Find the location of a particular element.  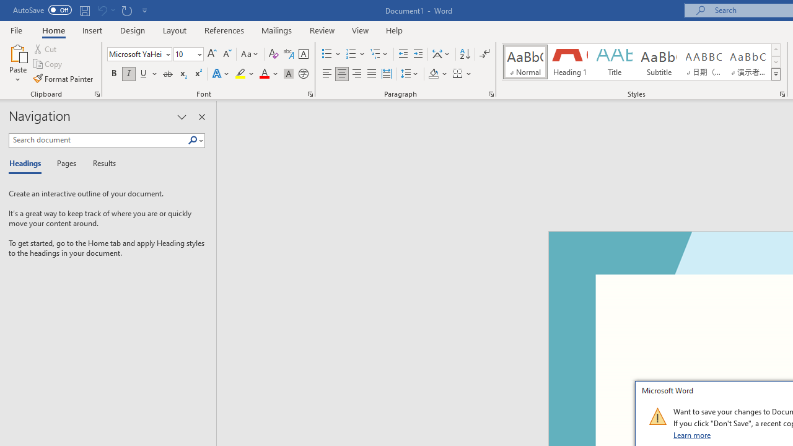

Justify is located at coordinates (371, 74).